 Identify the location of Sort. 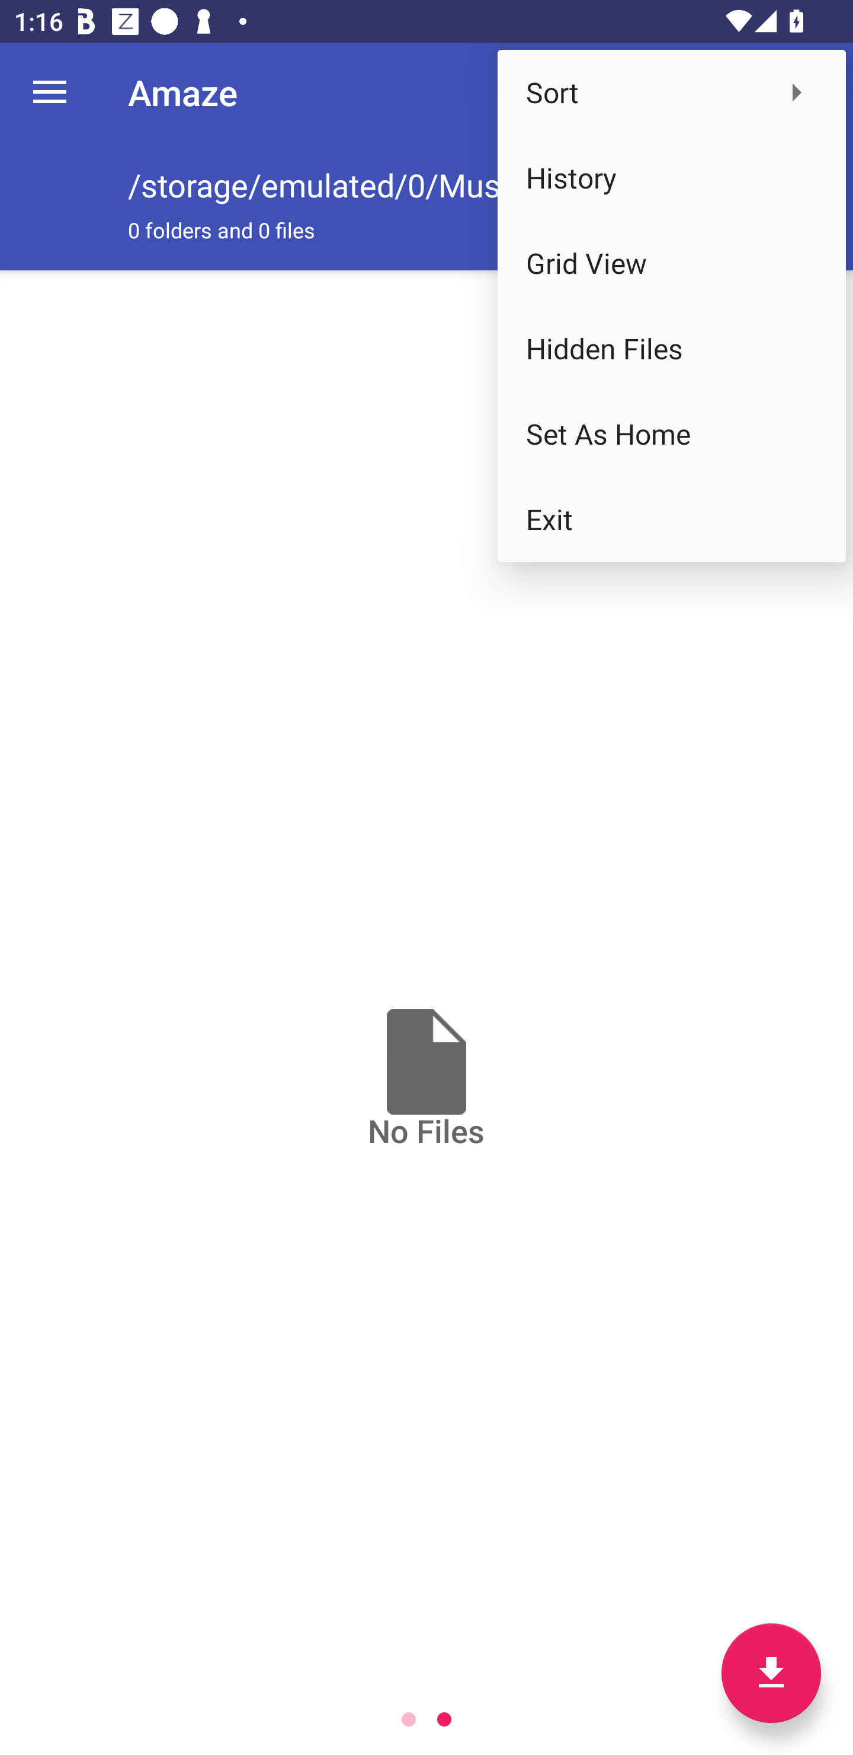
(672, 91).